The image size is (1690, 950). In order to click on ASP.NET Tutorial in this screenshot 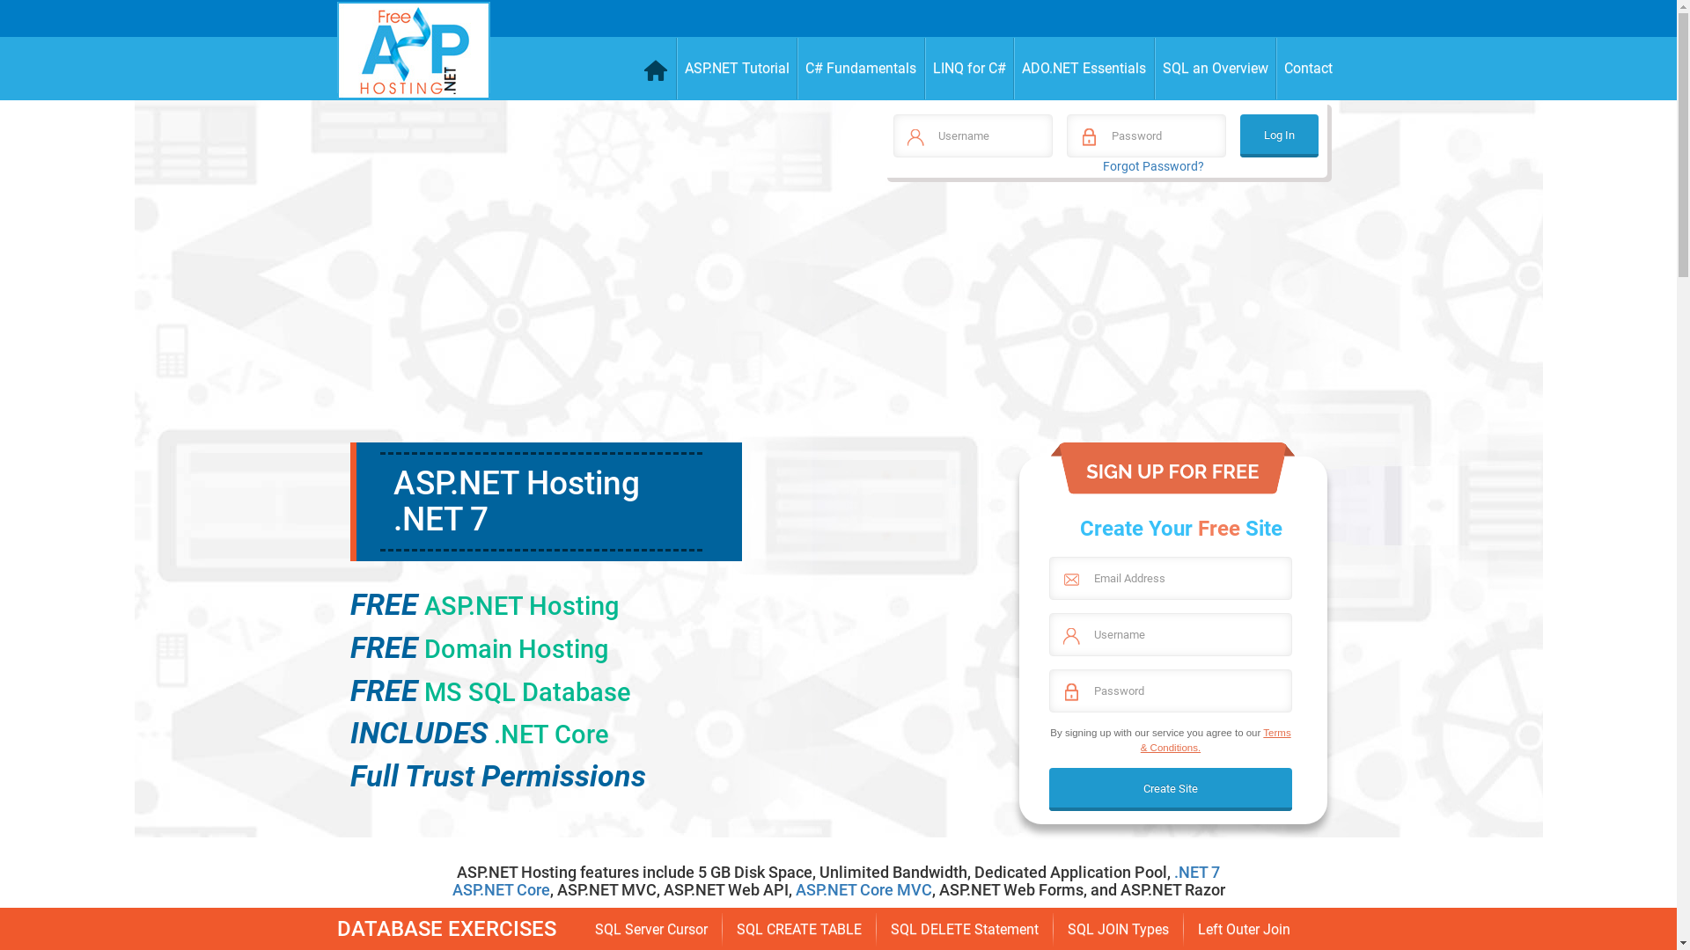, I will do `click(737, 69)`.